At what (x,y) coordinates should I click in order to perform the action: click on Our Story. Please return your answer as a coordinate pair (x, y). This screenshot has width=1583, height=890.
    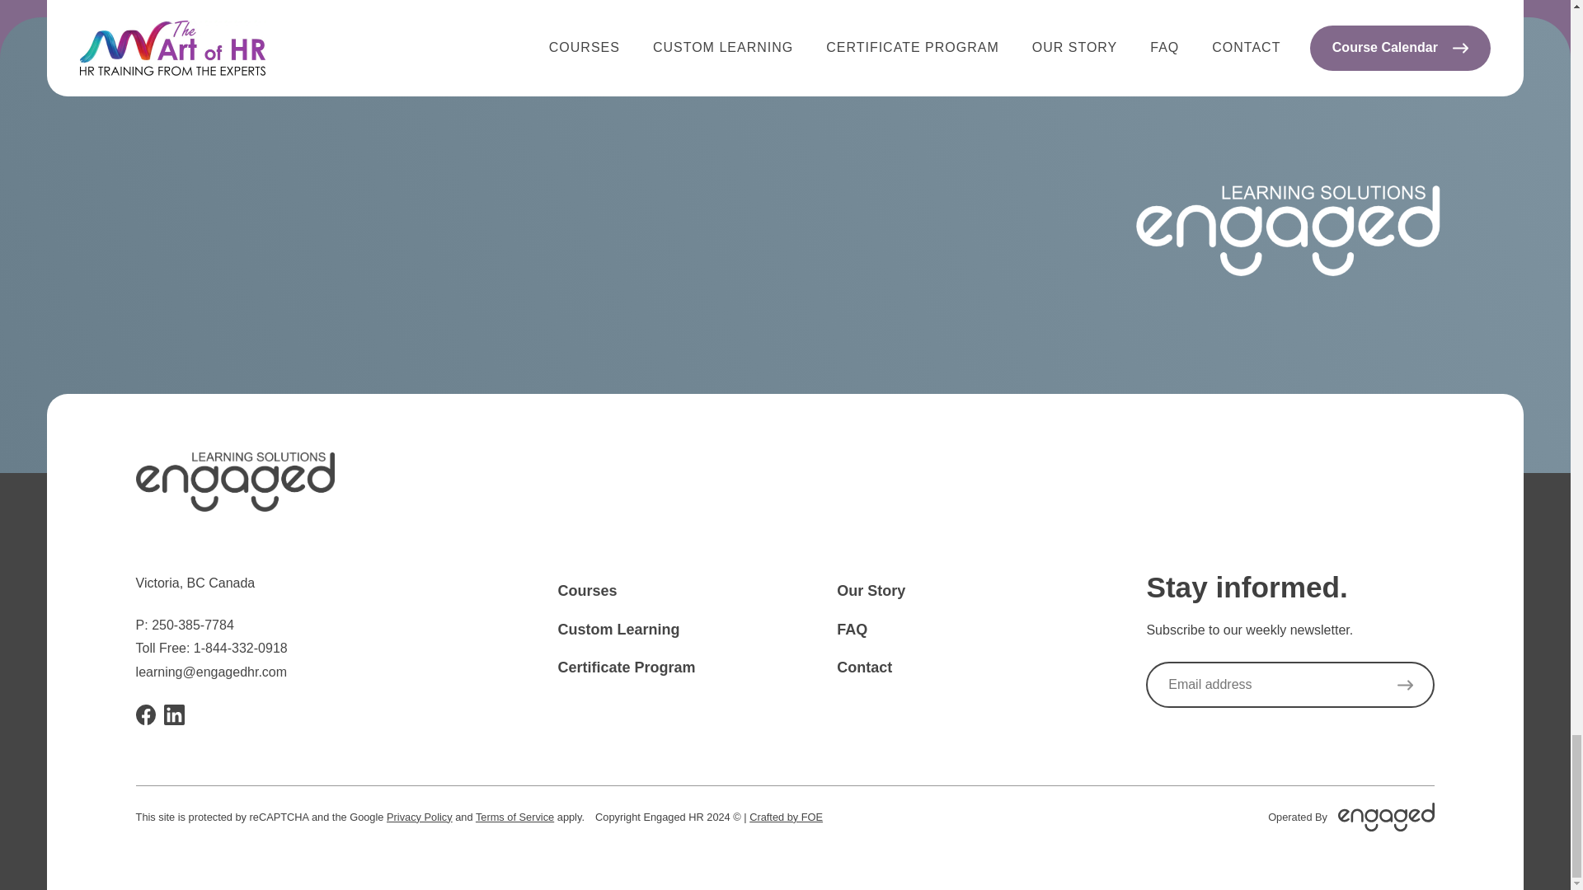
    Looking at the image, I should click on (871, 590).